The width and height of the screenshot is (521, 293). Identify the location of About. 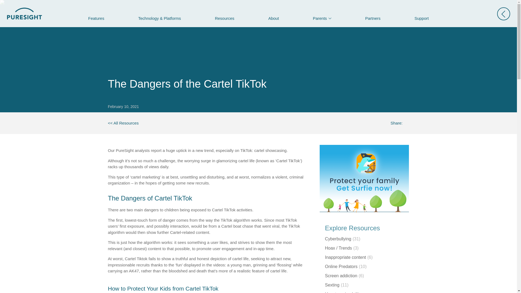
(274, 18).